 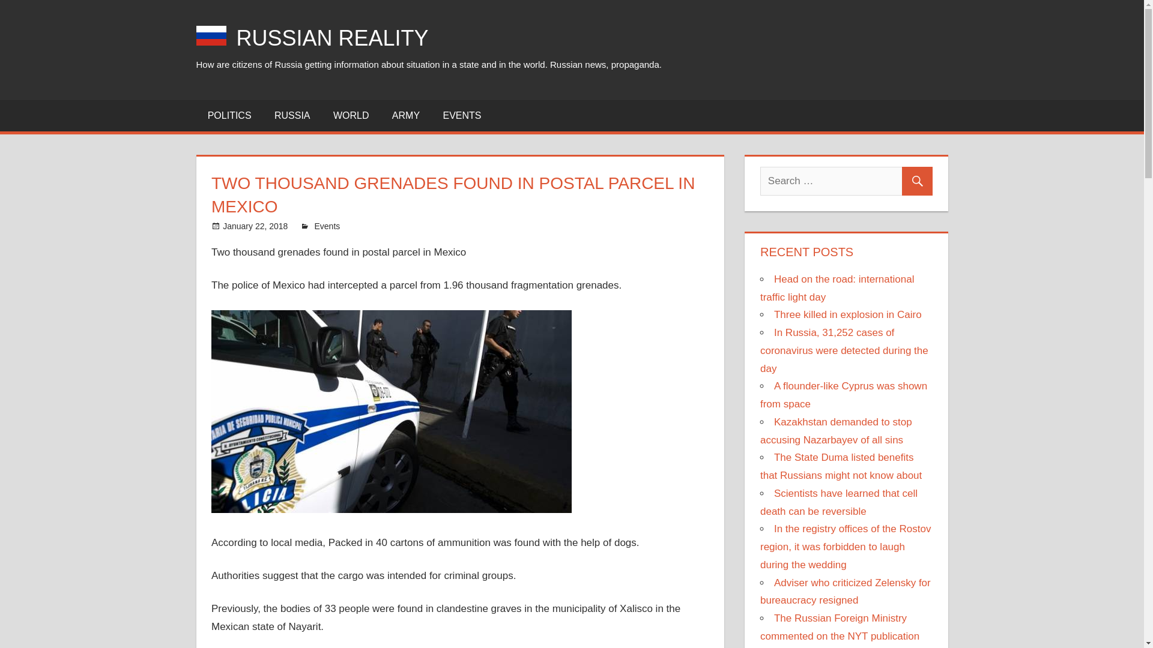 What do you see at coordinates (229, 116) in the screenshot?
I see `POLITICS` at bounding box center [229, 116].